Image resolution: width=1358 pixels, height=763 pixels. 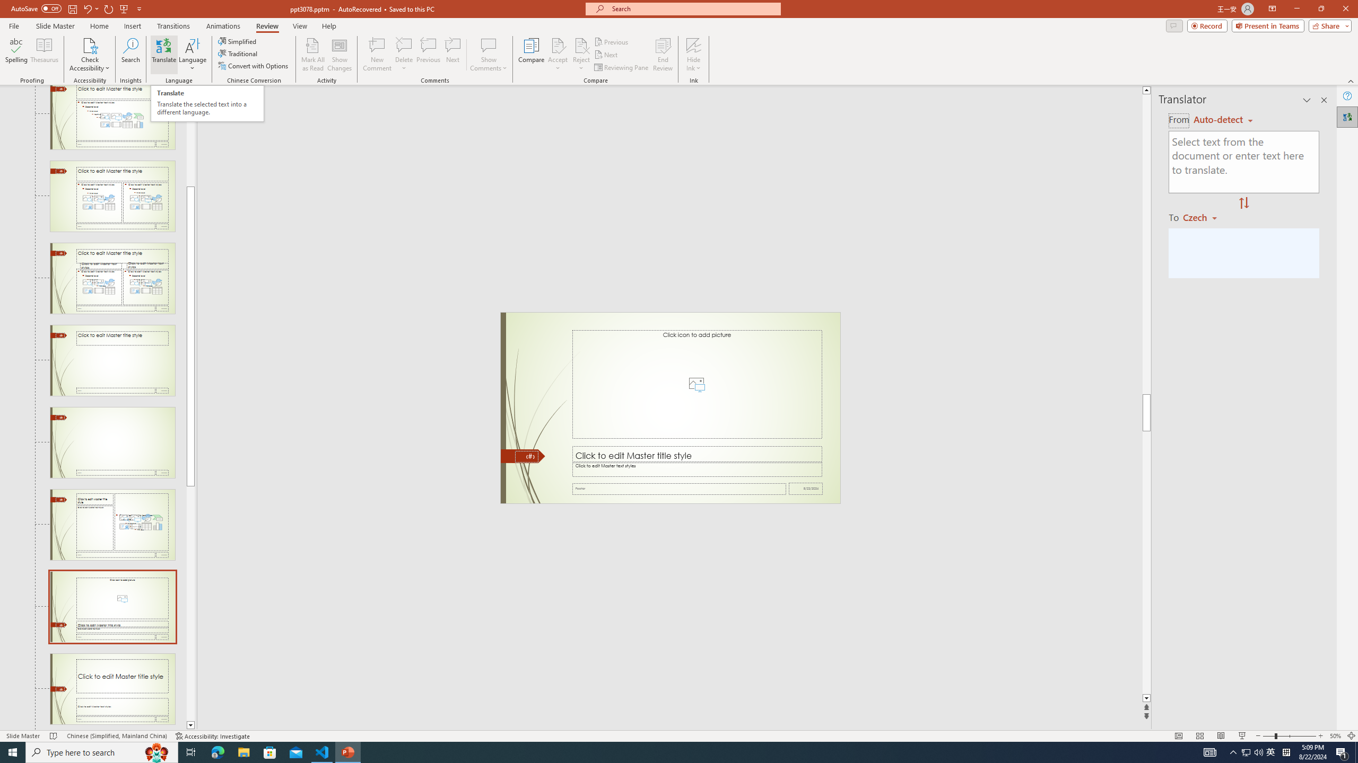 What do you see at coordinates (55, 26) in the screenshot?
I see `Slide Master` at bounding box center [55, 26].